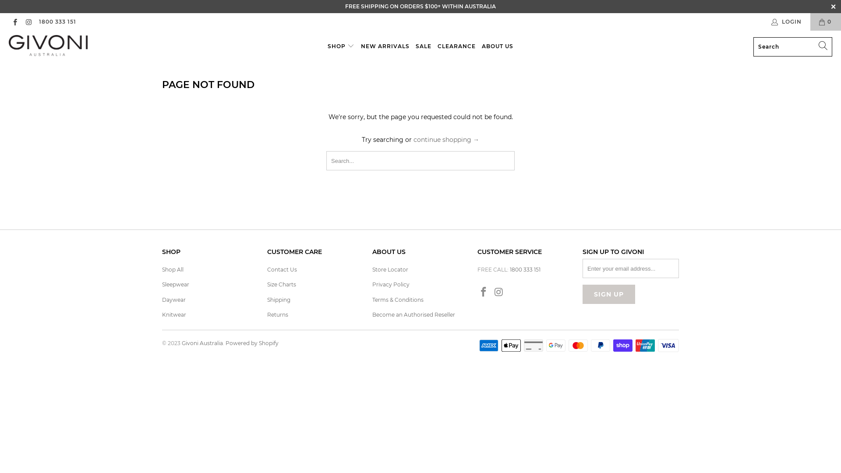  I want to click on SALE, so click(424, 46).